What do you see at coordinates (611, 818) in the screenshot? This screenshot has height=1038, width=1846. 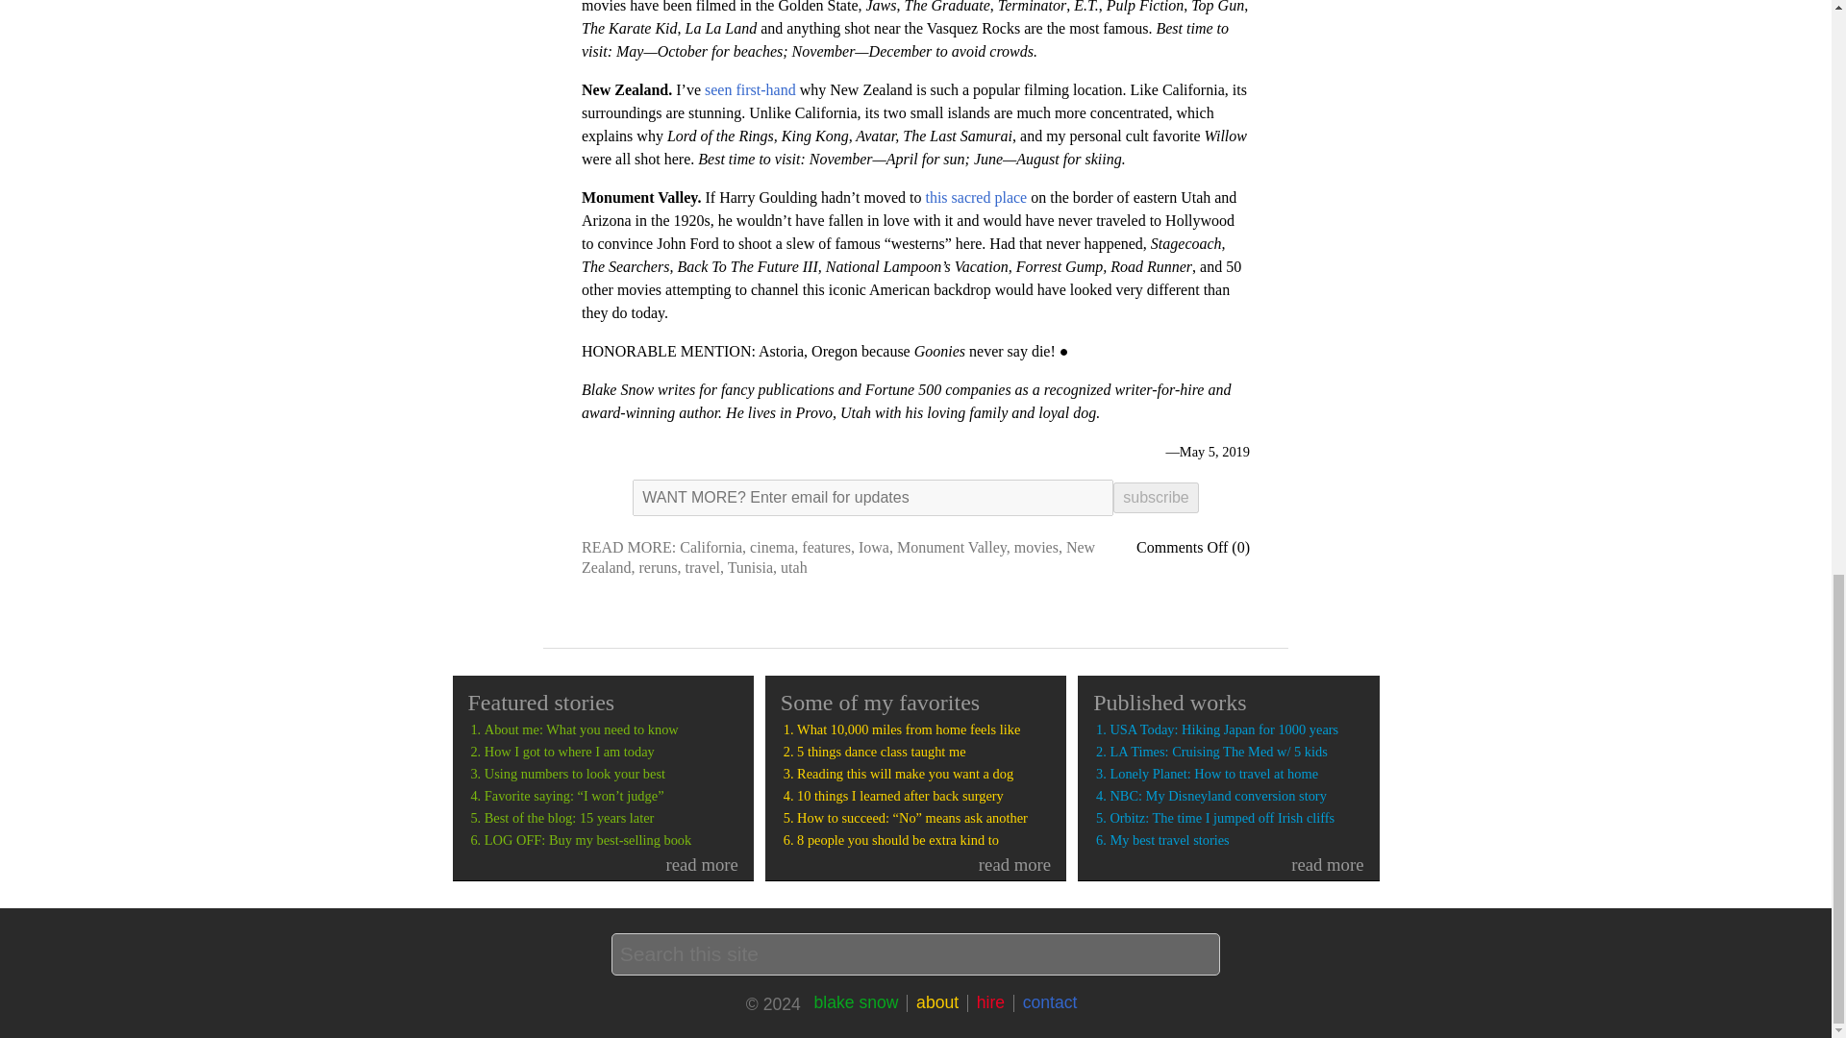 I see `Best of the blog: 15 years later` at bounding box center [611, 818].